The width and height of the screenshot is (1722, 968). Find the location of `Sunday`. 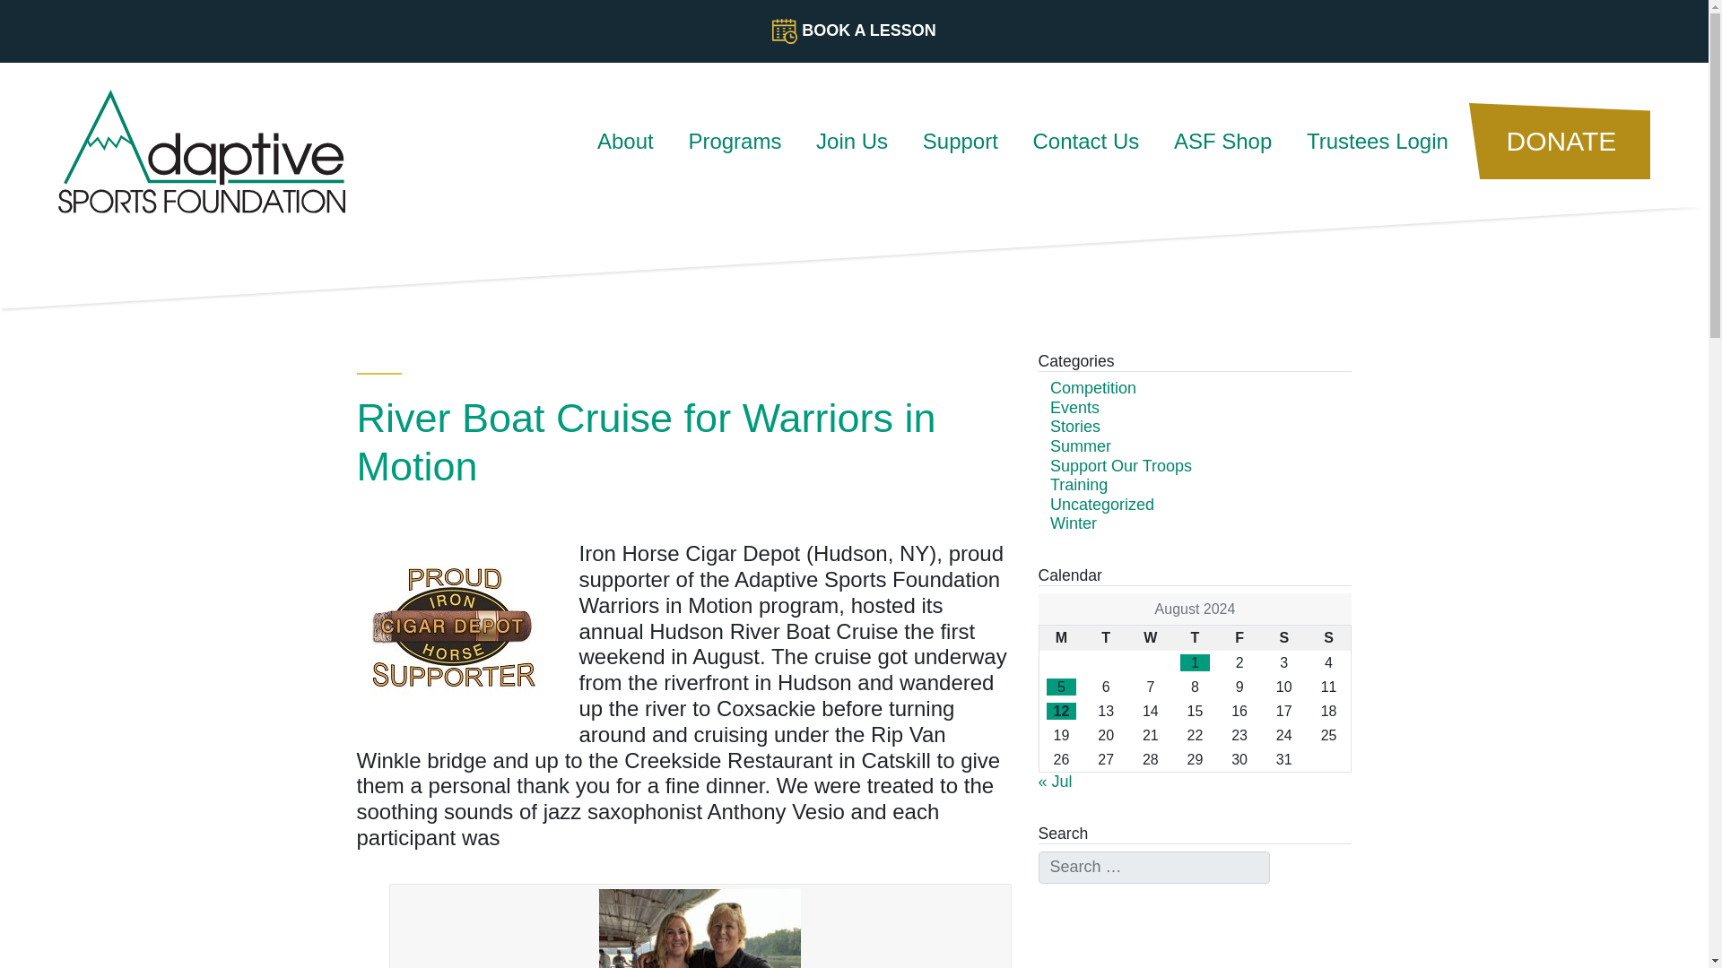

Sunday is located at coordinates (1329, 637).